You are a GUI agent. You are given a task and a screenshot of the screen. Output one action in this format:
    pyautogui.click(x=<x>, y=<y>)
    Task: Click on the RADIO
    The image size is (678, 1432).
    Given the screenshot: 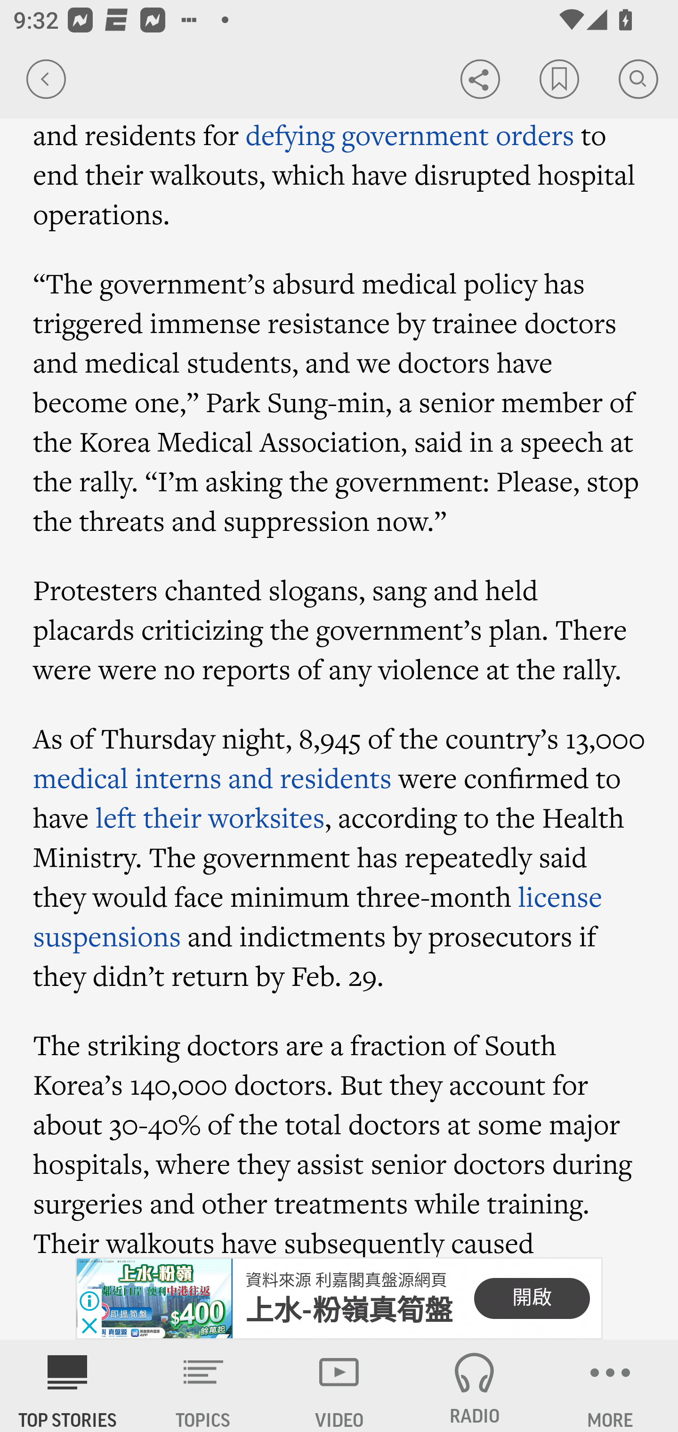 What is the action you would take?
    pyautogui.click(x=475, y=1386)
    